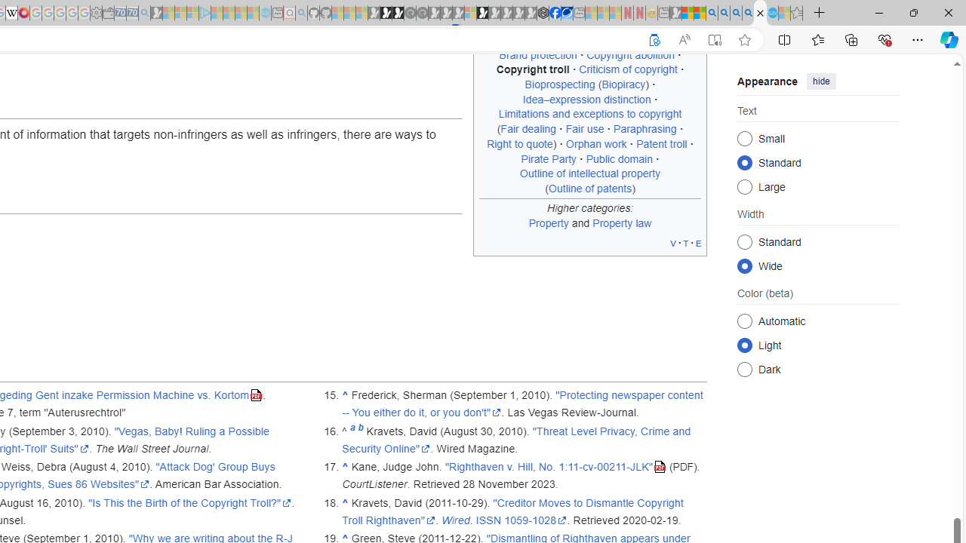 The image size is (966, 543). Describe the element at coordinates (537, 54) in the screenshot. I see `Brand protection` at that location.